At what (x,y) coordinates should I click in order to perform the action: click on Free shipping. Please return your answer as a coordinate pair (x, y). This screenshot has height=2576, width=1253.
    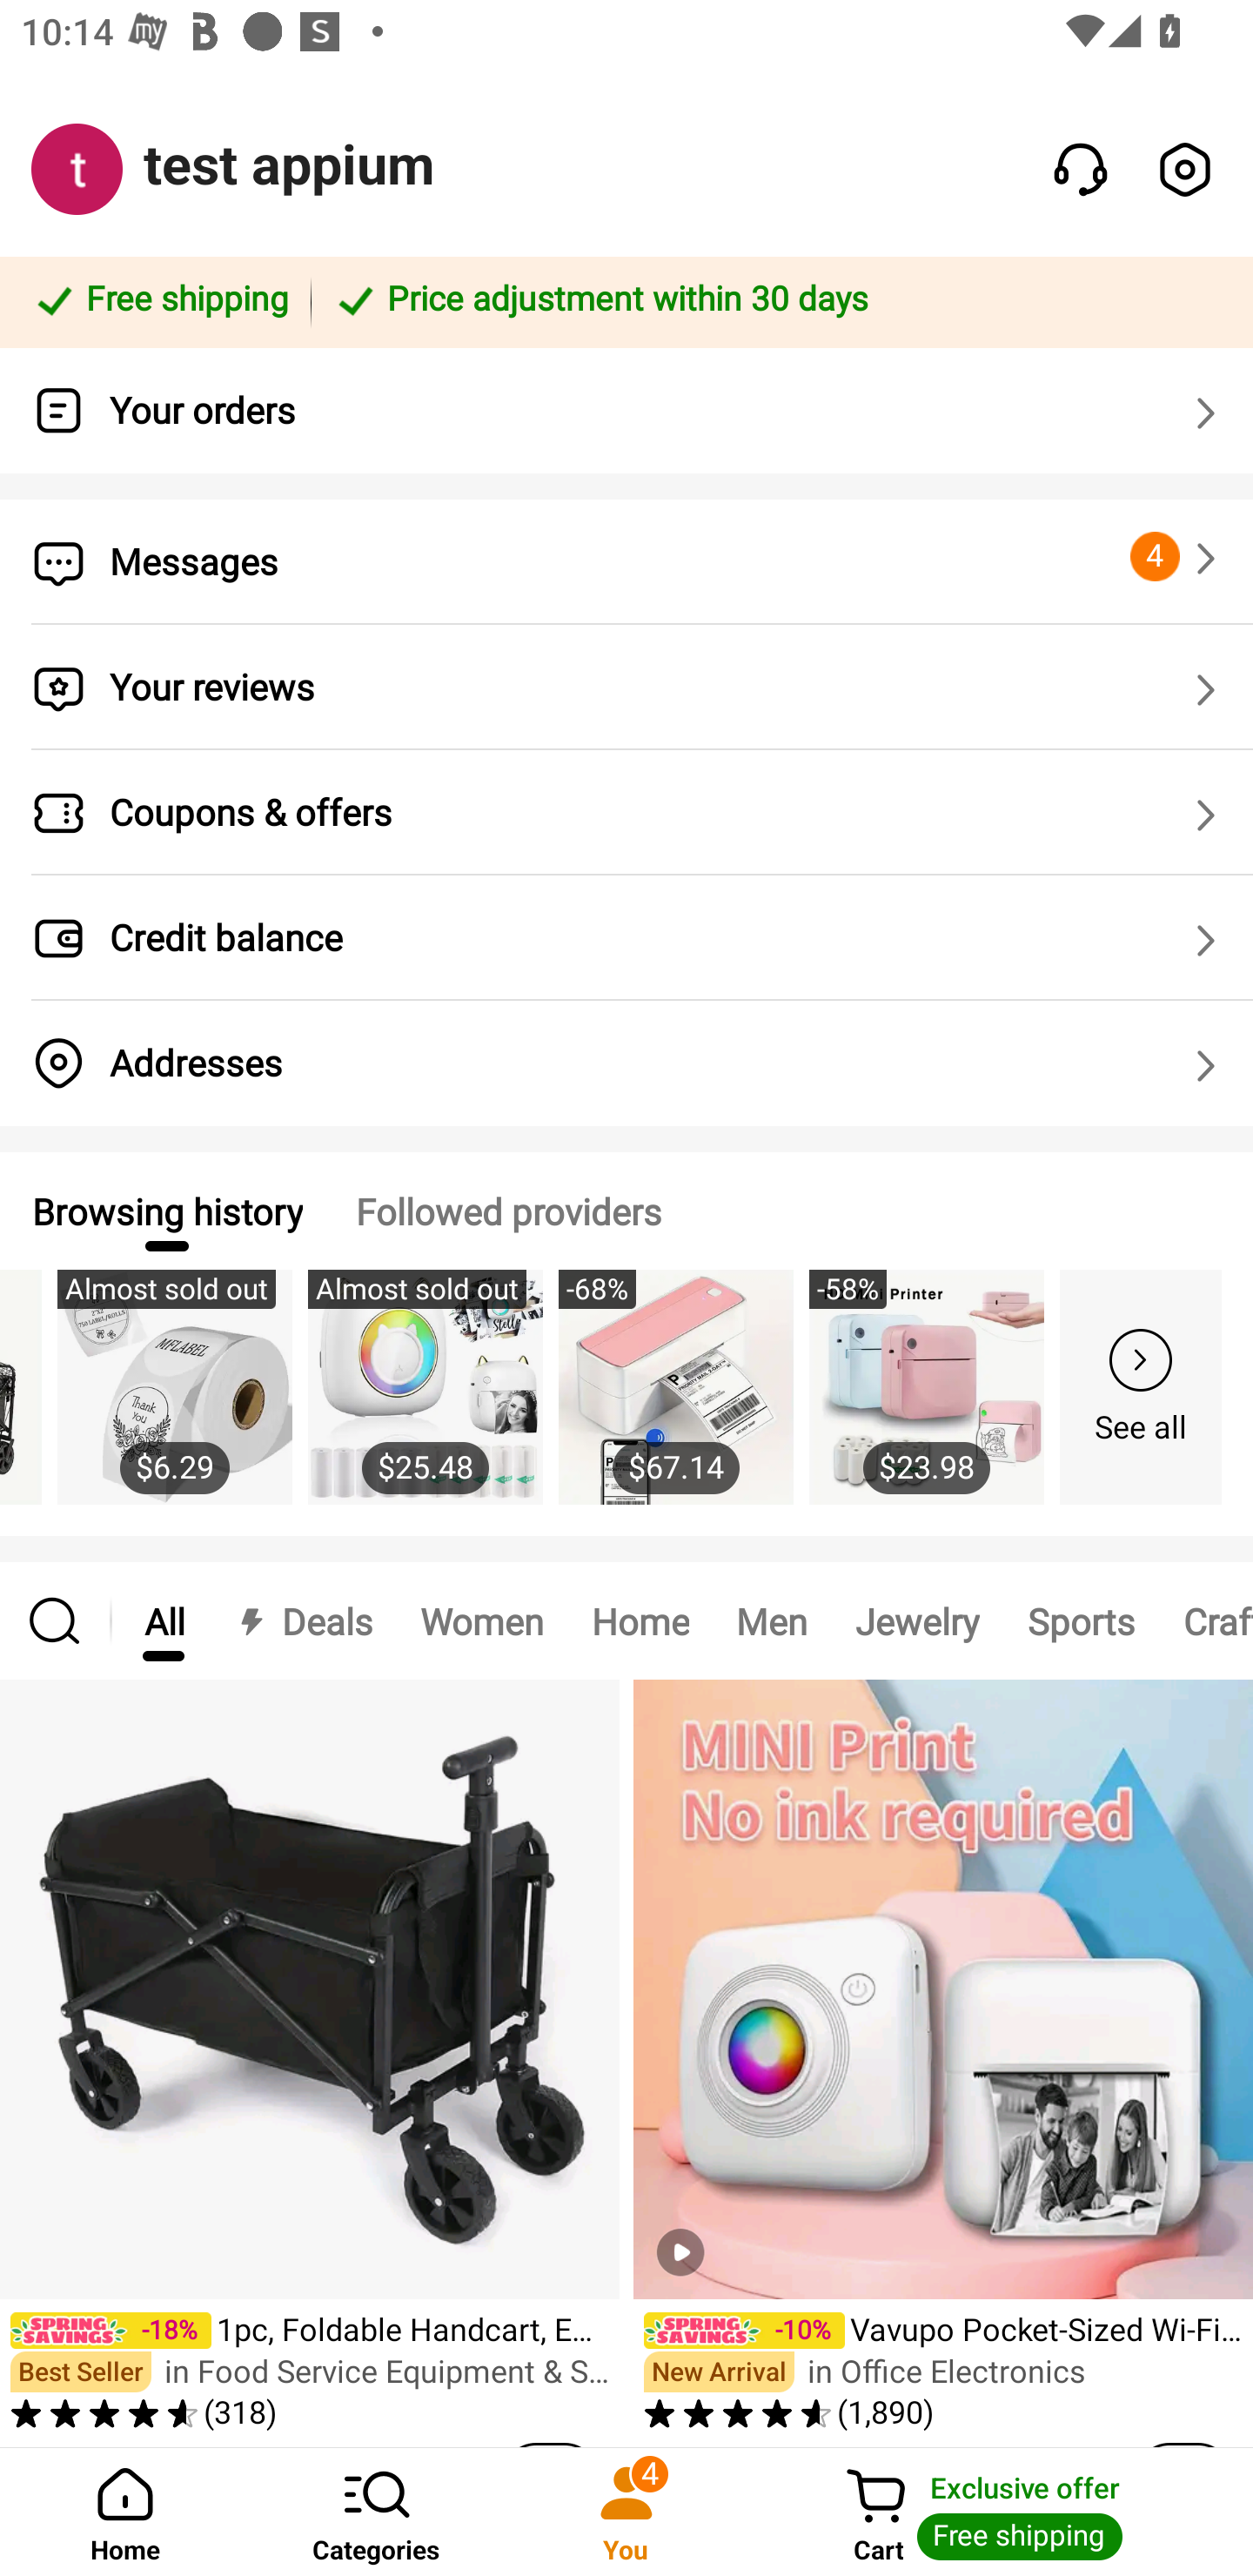
    Looking at the image, I should click on (160, 301).